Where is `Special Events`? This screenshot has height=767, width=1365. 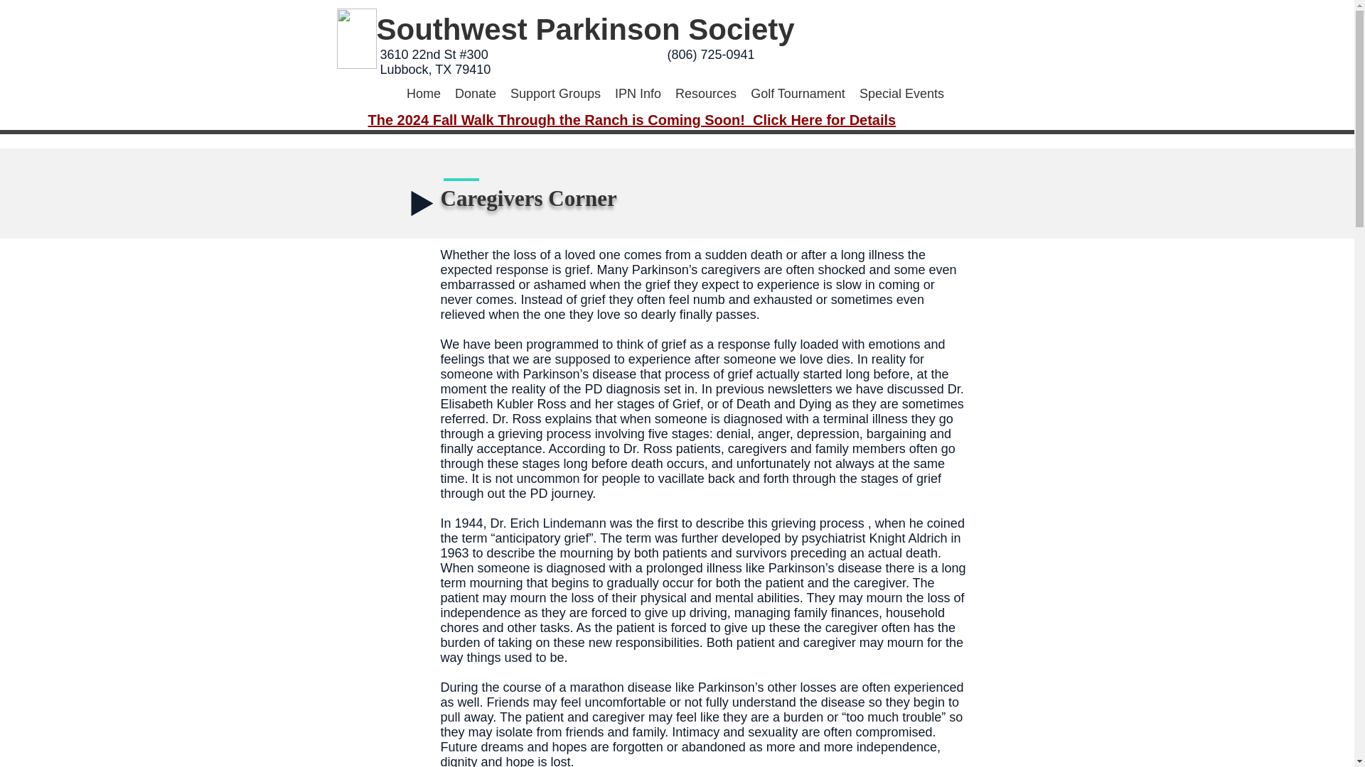 Special Events is located at coordinates (901, 94).